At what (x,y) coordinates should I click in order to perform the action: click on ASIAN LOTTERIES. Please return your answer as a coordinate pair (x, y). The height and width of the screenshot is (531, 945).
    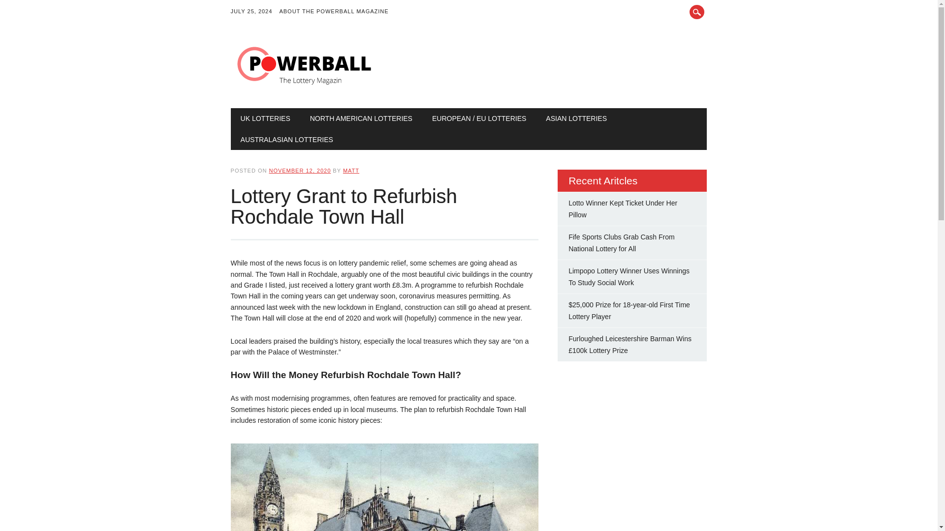
    Looking at the image, I should click on (576, 118).